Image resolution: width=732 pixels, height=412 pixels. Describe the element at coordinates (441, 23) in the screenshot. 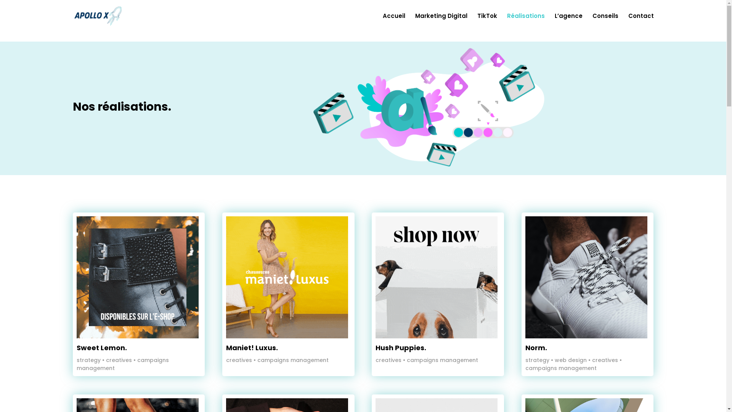

I see `Marketing Digital` at that location.